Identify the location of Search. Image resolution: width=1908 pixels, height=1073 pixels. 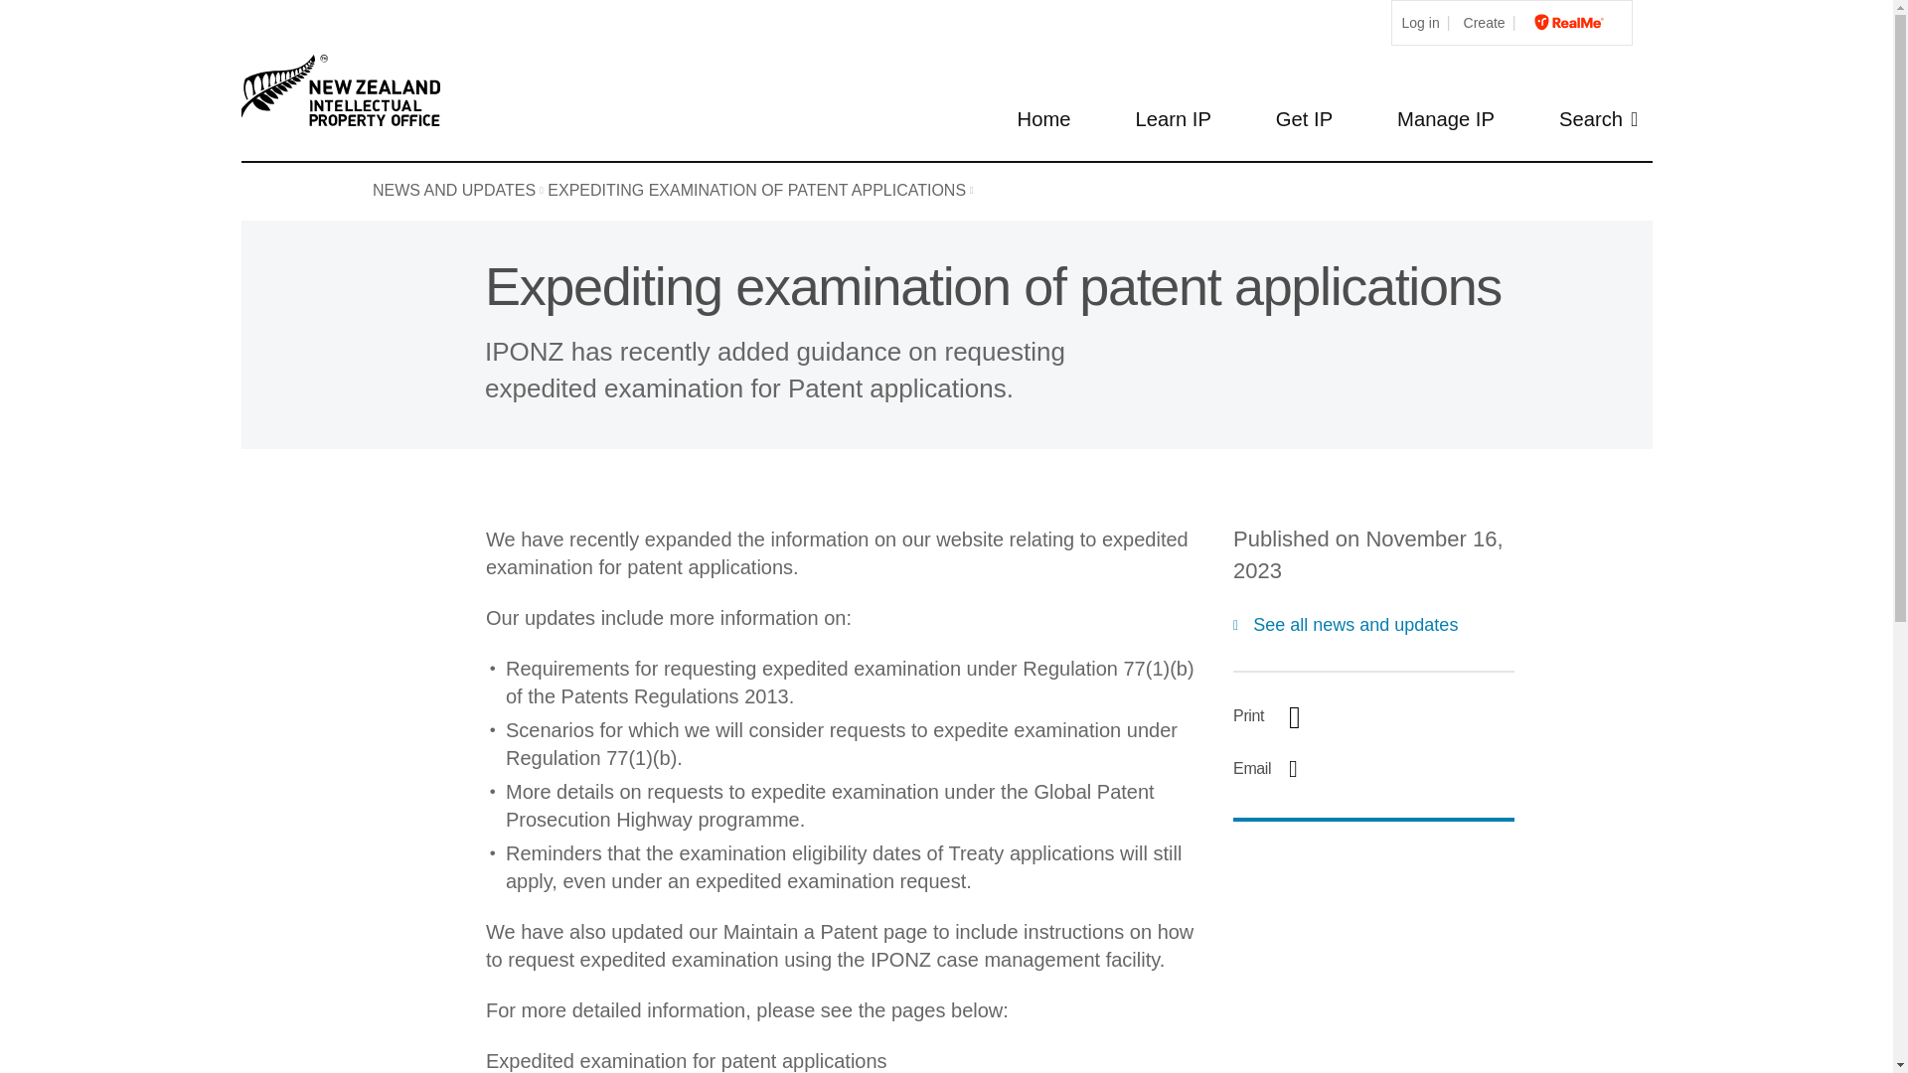
(1598, 120).